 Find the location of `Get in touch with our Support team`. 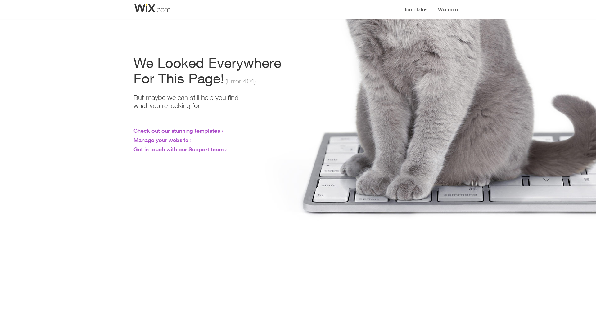

Get in touch with our Support team is located at coordinates (179, 149).